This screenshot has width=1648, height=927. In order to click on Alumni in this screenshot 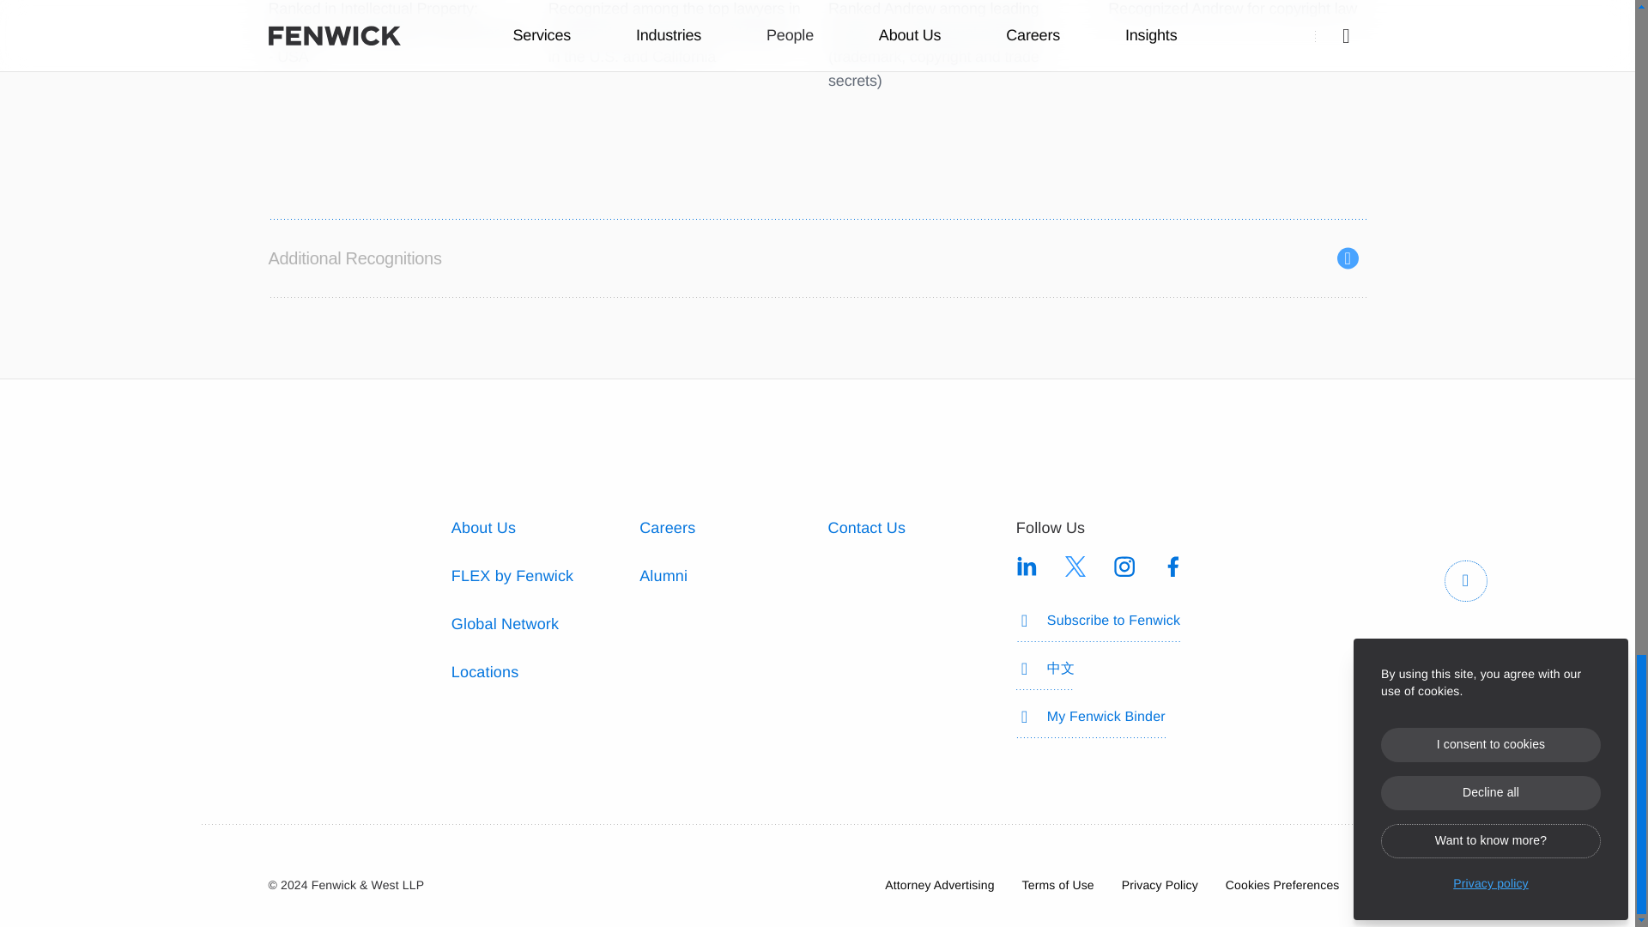, I will do `click(663, 575)`.